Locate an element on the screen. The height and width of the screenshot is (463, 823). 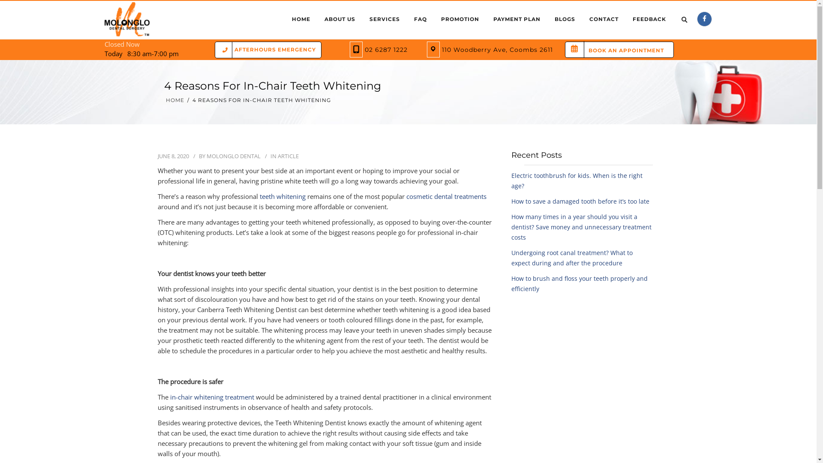
Electric toothbrush for kids. When is the right age? is located at coordinates (577, 181).